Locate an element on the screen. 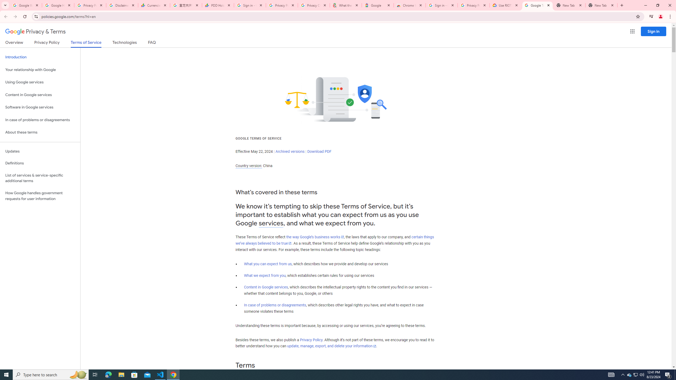 This screenshot has height=380, width=676. Download PDF is located at coordinates (319, 151).